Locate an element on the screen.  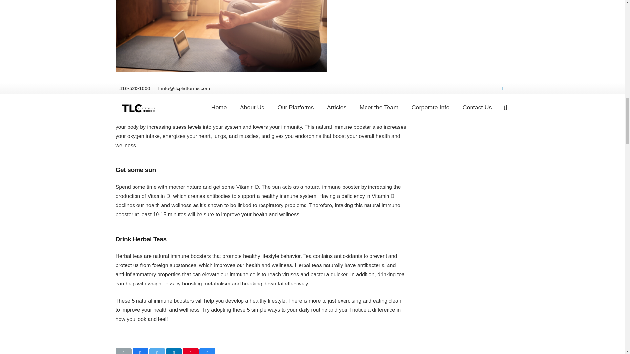
Tweet this is located at coordinates (157, 351).